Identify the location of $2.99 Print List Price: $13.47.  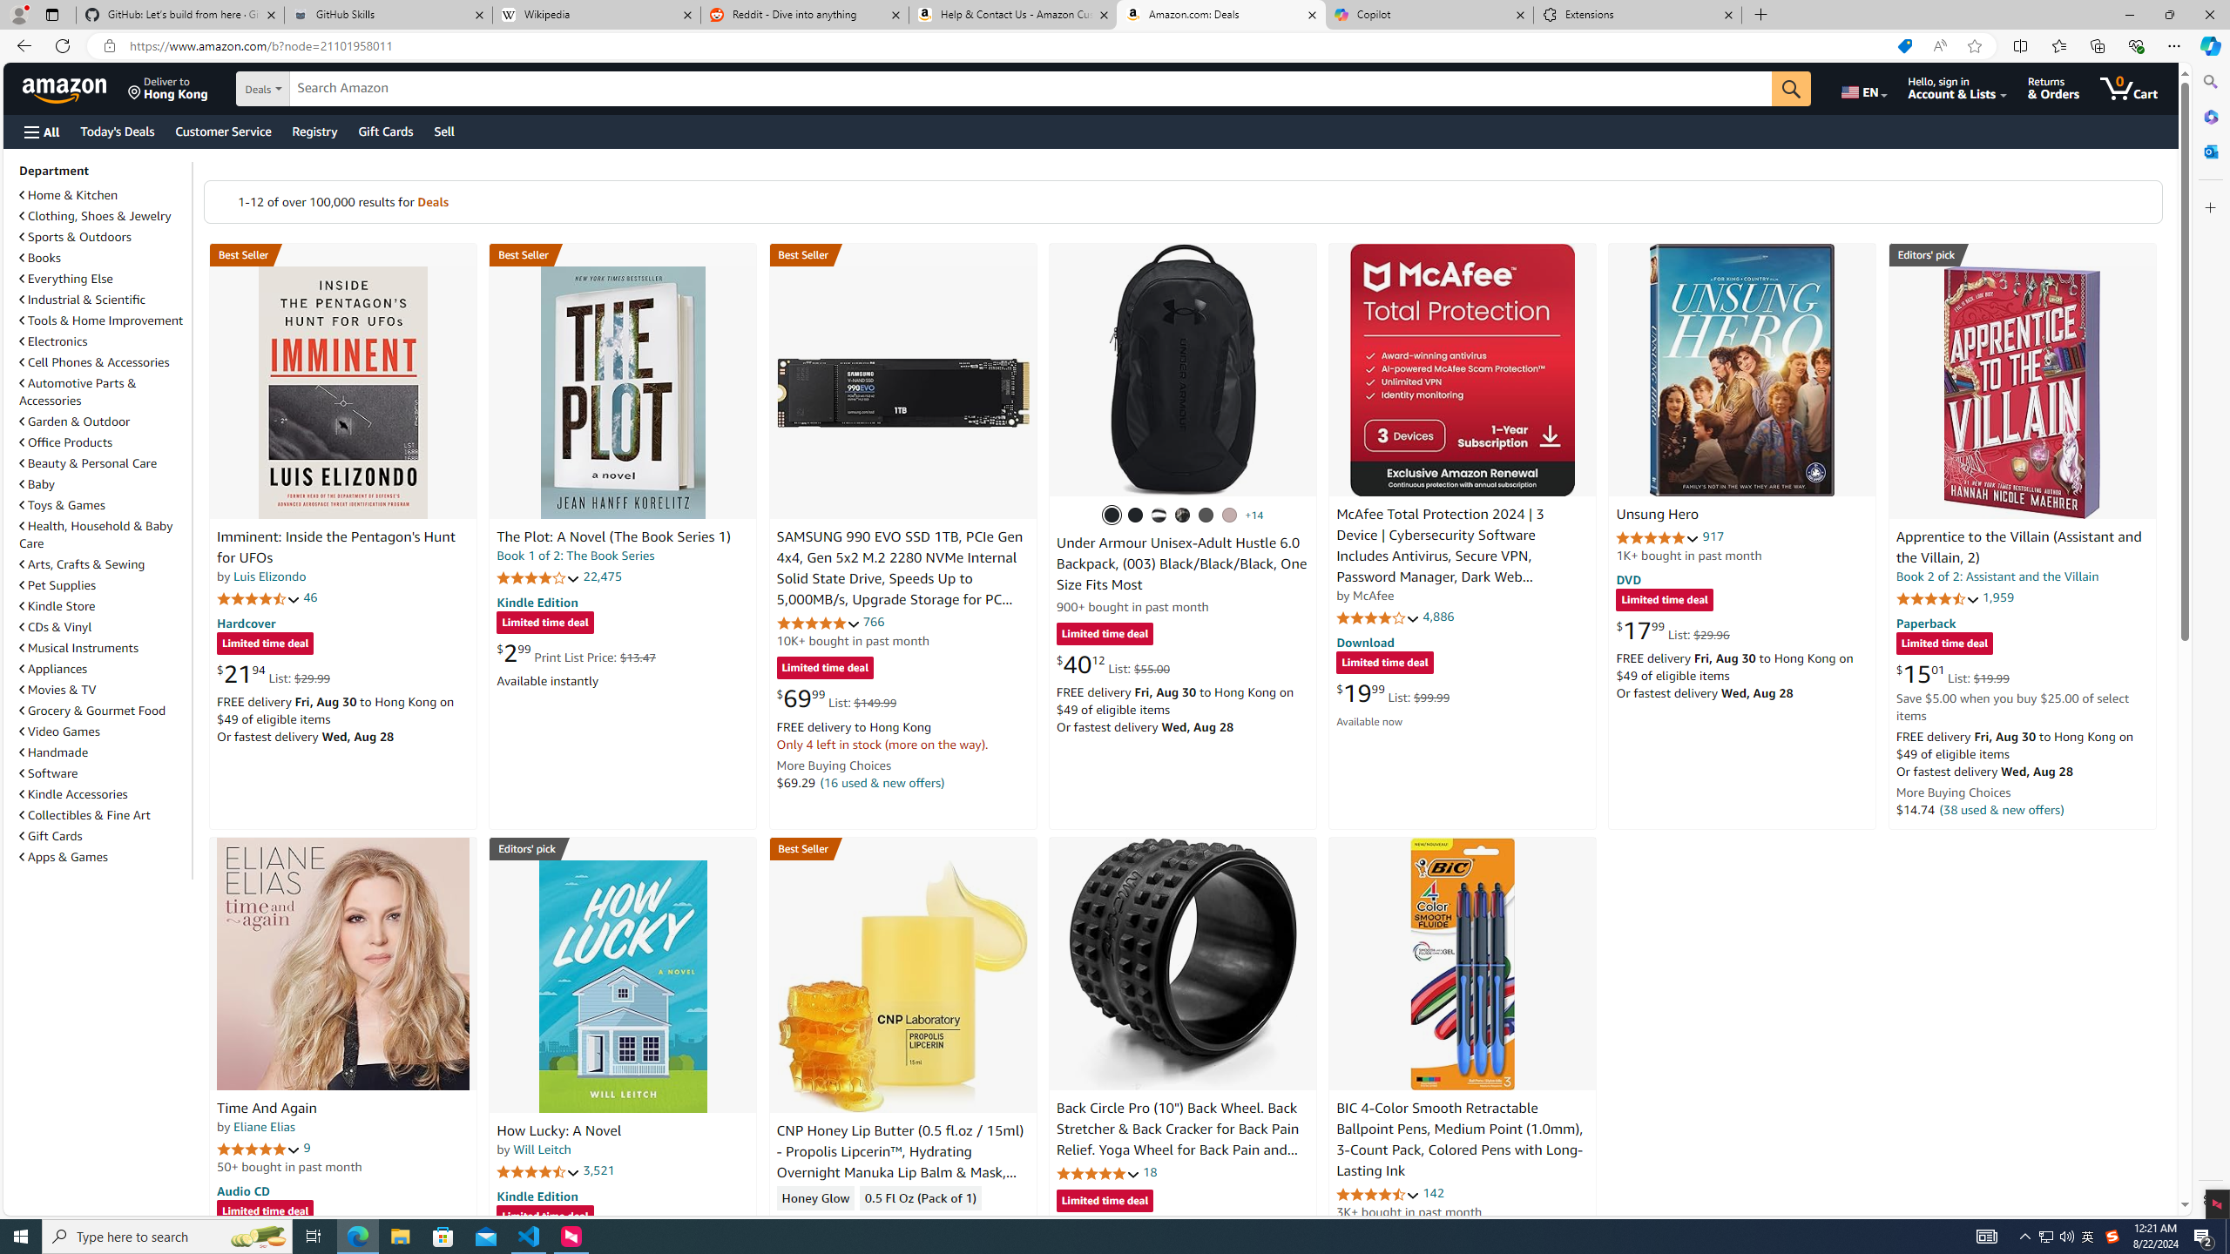
(576, 652).